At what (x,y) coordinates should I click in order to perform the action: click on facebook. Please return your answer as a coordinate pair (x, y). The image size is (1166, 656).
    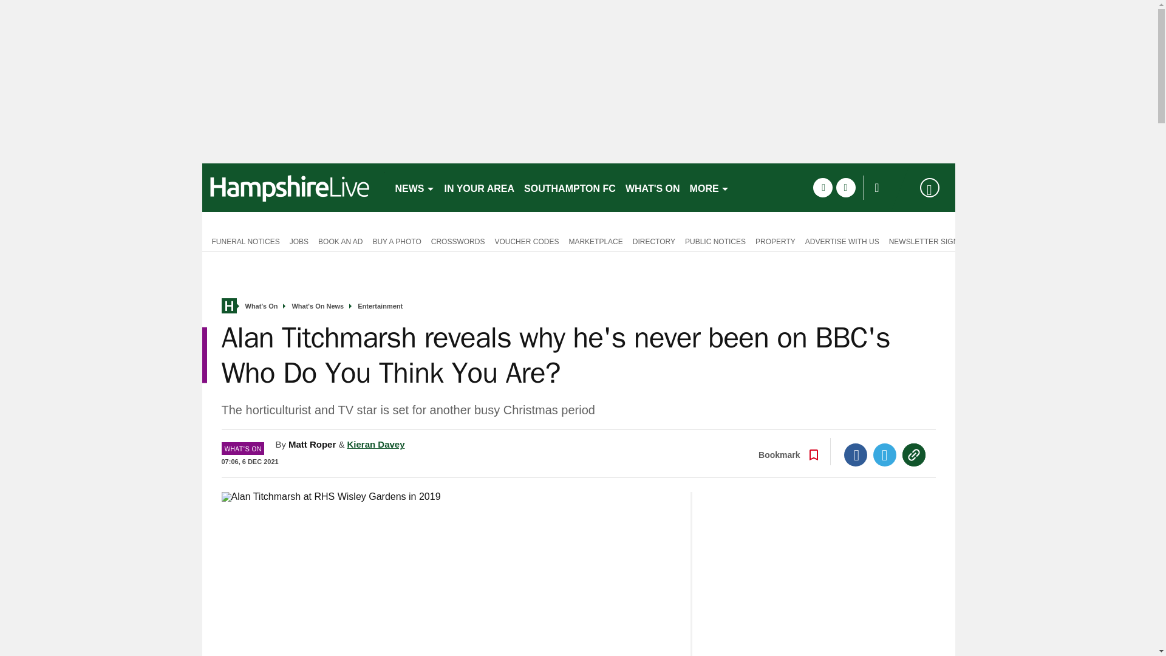
    Looking at the image, I should click on (822, 187).